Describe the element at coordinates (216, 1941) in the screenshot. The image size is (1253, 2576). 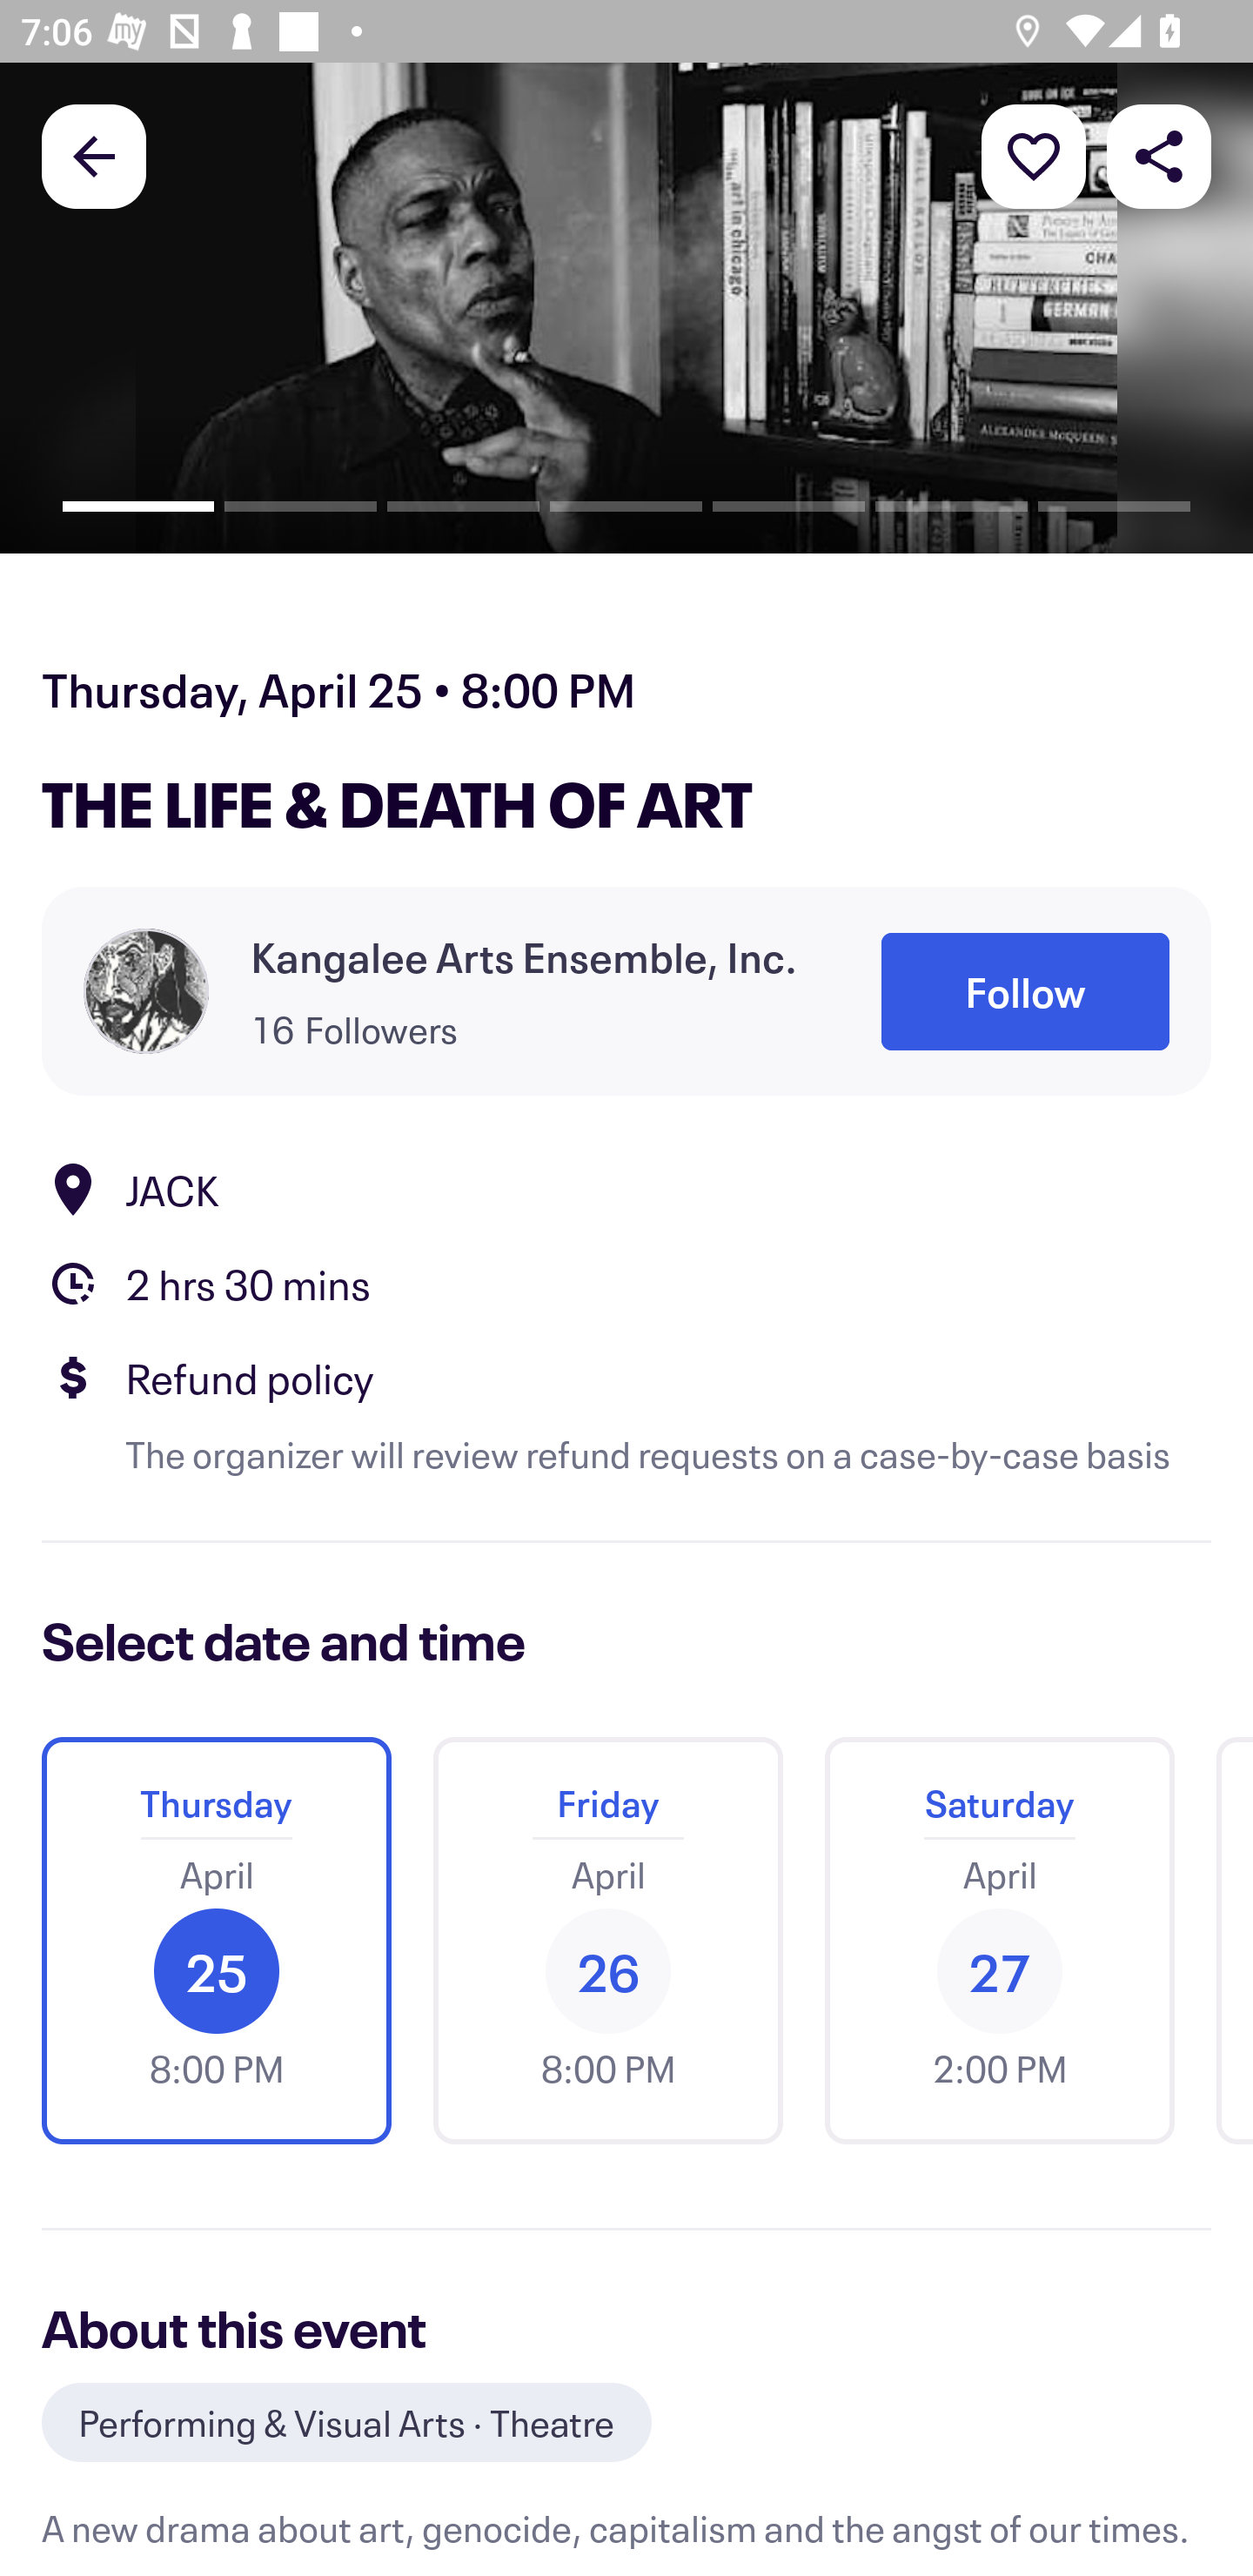
I see `Thursday April 25 8:00 PM` at that location.